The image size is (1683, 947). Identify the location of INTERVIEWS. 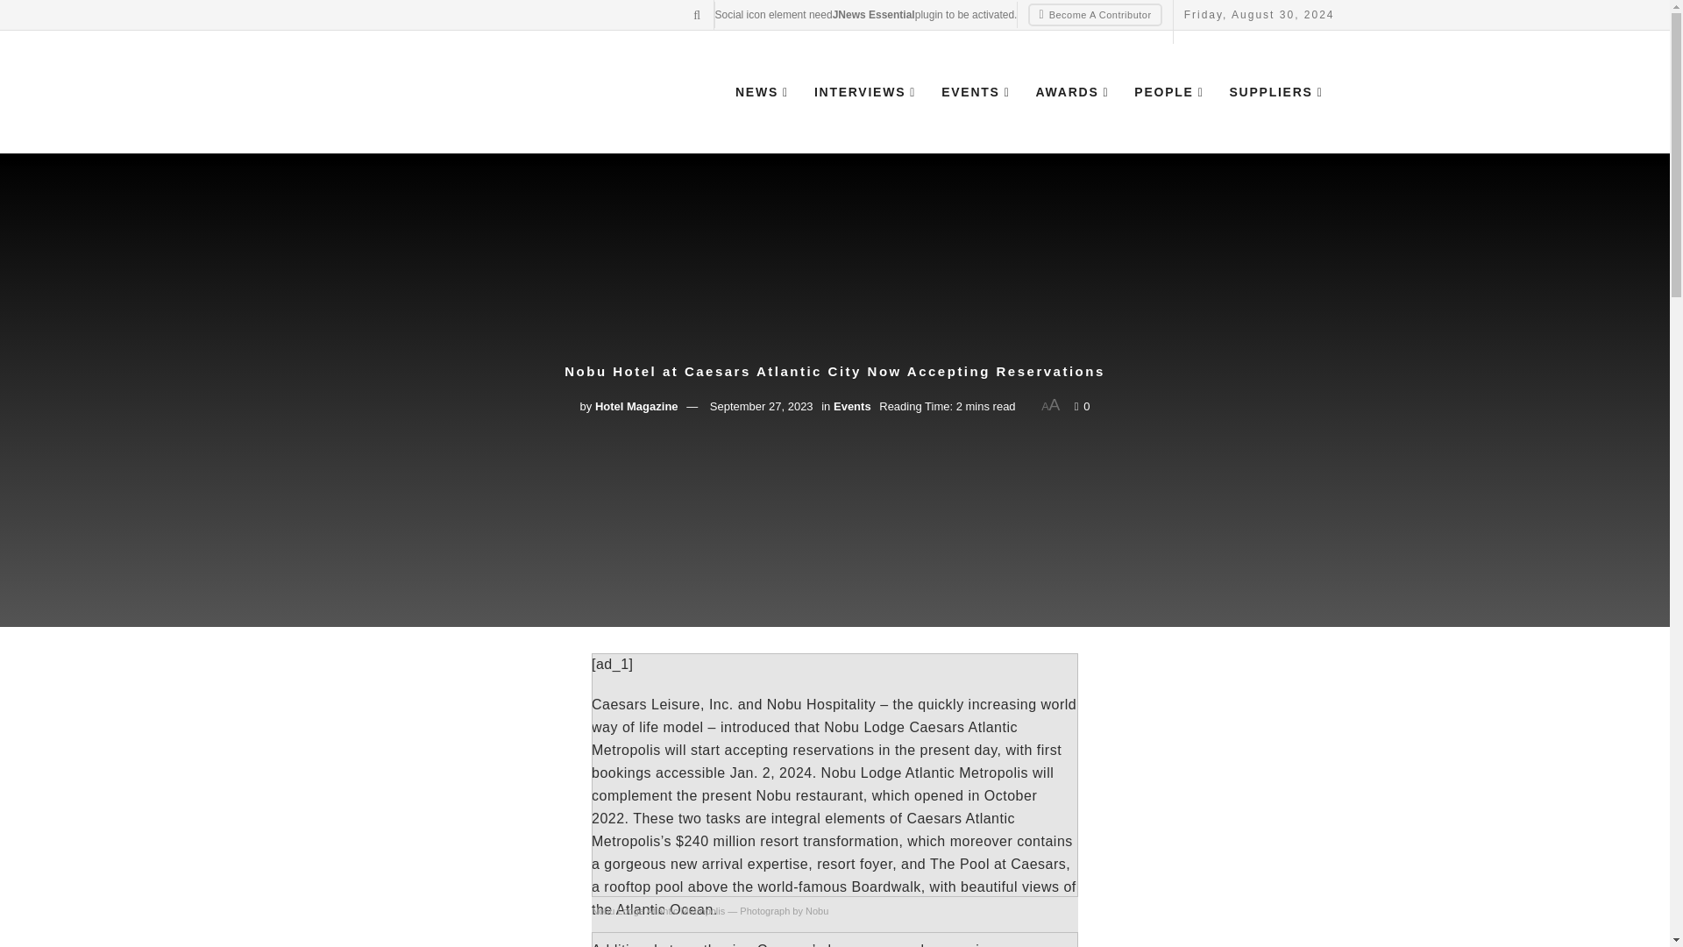
(863, 91).